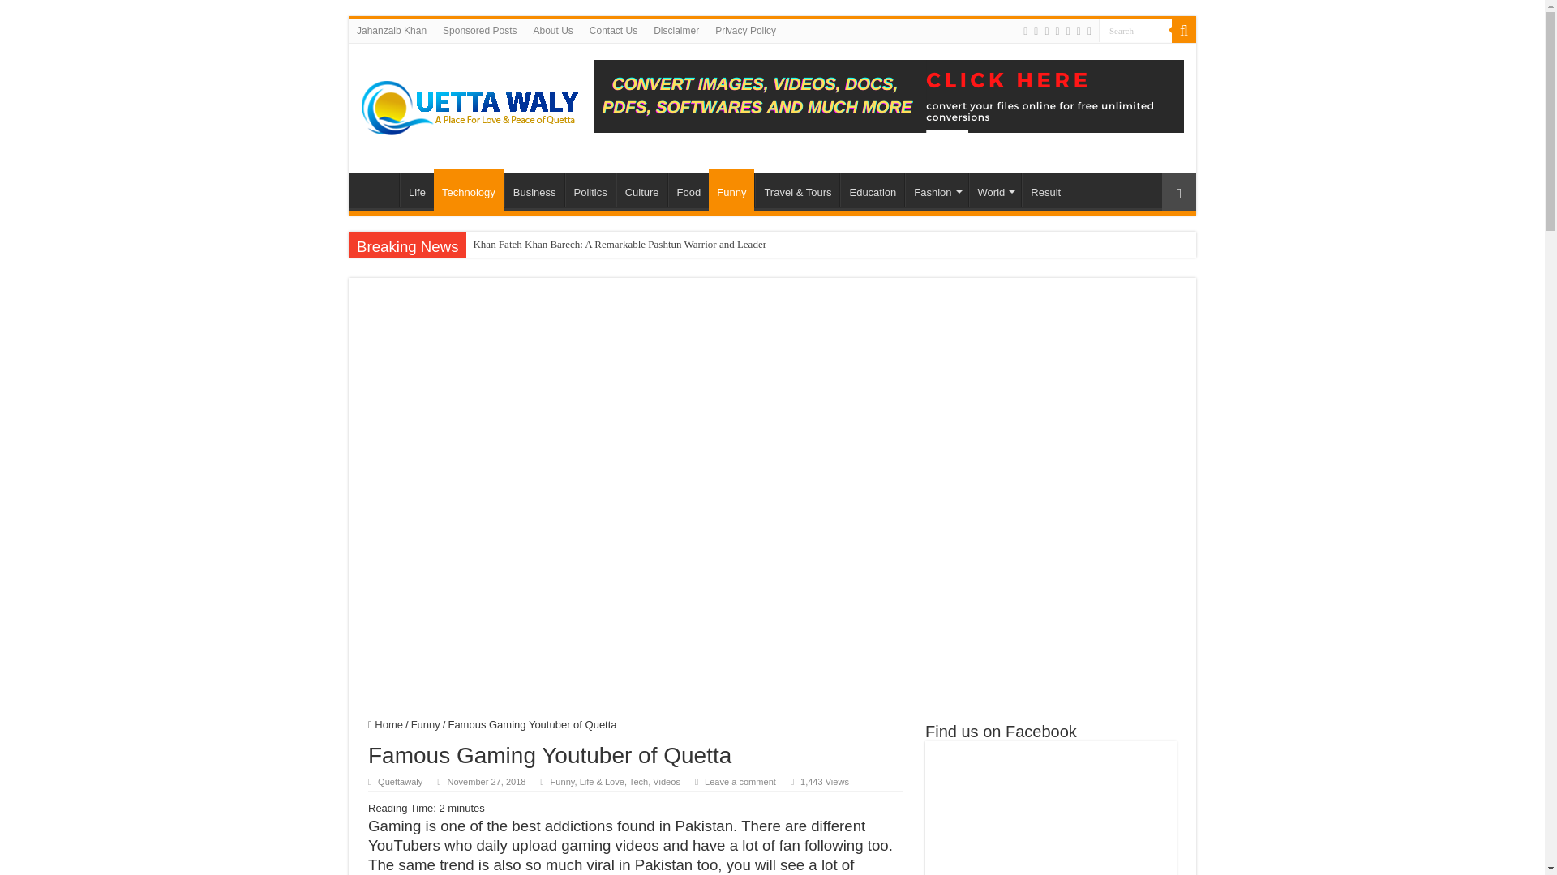 This screenshot has height=875, width=1557. I want to click on Technology, so click(469, 190).